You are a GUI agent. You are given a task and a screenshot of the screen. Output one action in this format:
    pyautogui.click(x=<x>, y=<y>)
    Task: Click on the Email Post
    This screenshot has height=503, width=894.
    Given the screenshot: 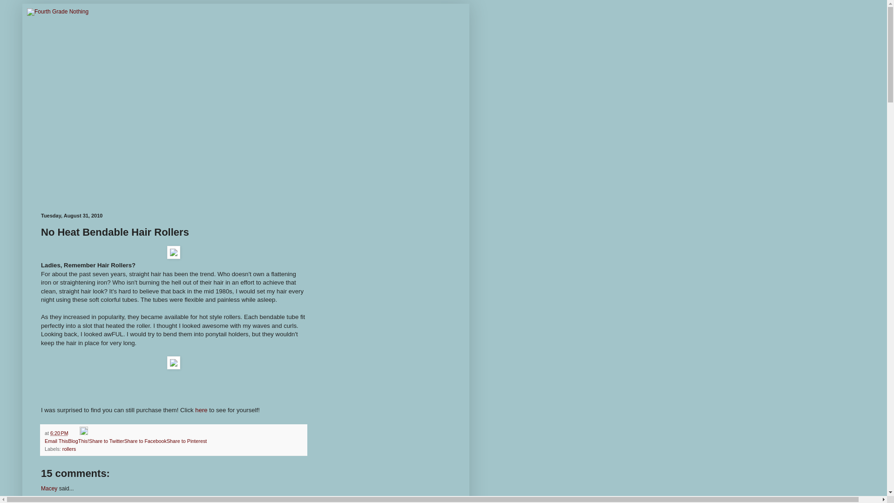 What is the action you would take?
    pyautogui.click(x=74, y=433)
    